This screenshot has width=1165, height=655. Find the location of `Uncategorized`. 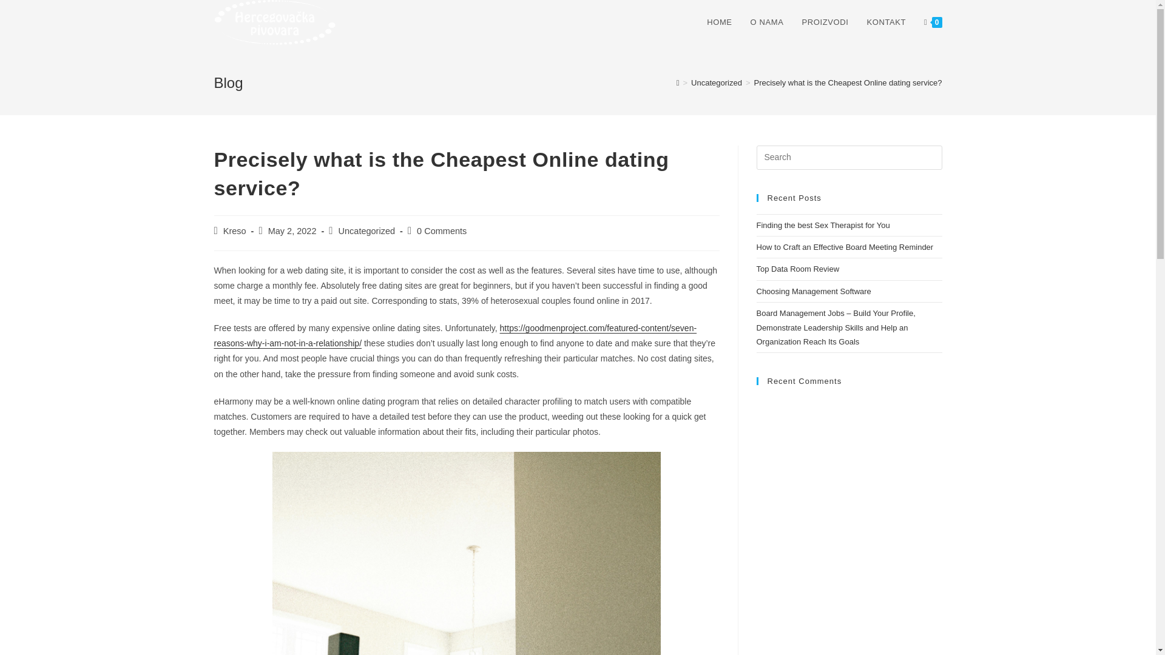

Uncategorized is located at coordinates (367, 230).